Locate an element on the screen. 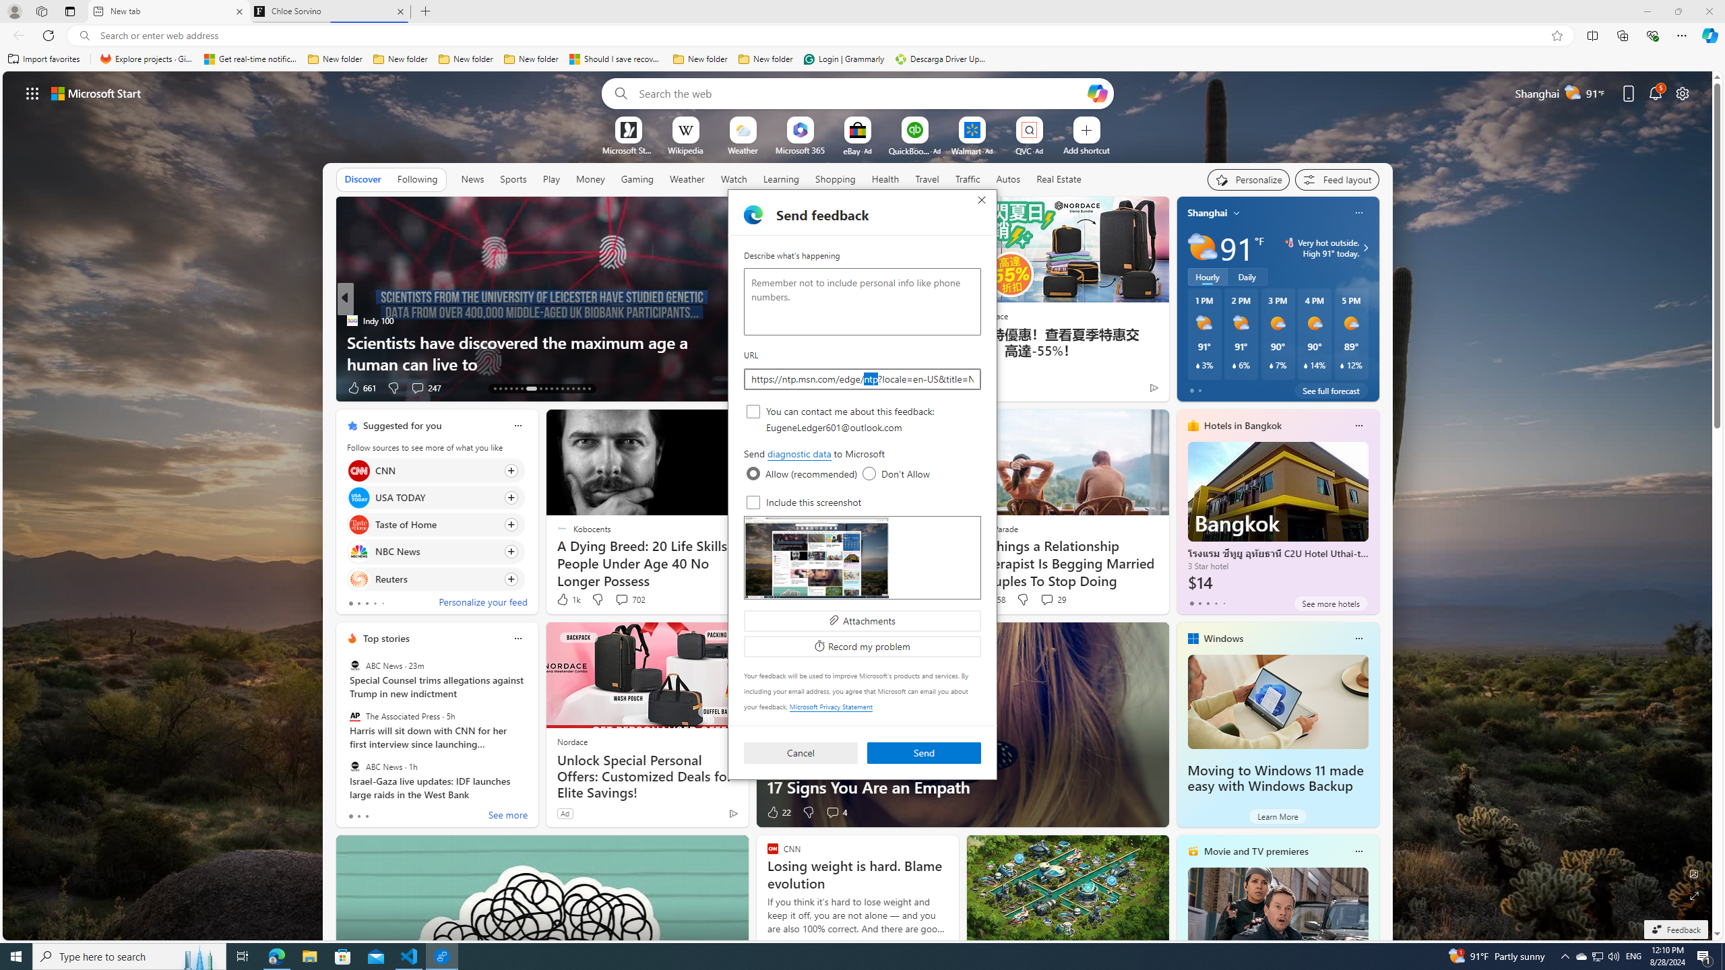 The image size is (1725, 970). View comments 4 Comment is located at coordinates (833, 812).